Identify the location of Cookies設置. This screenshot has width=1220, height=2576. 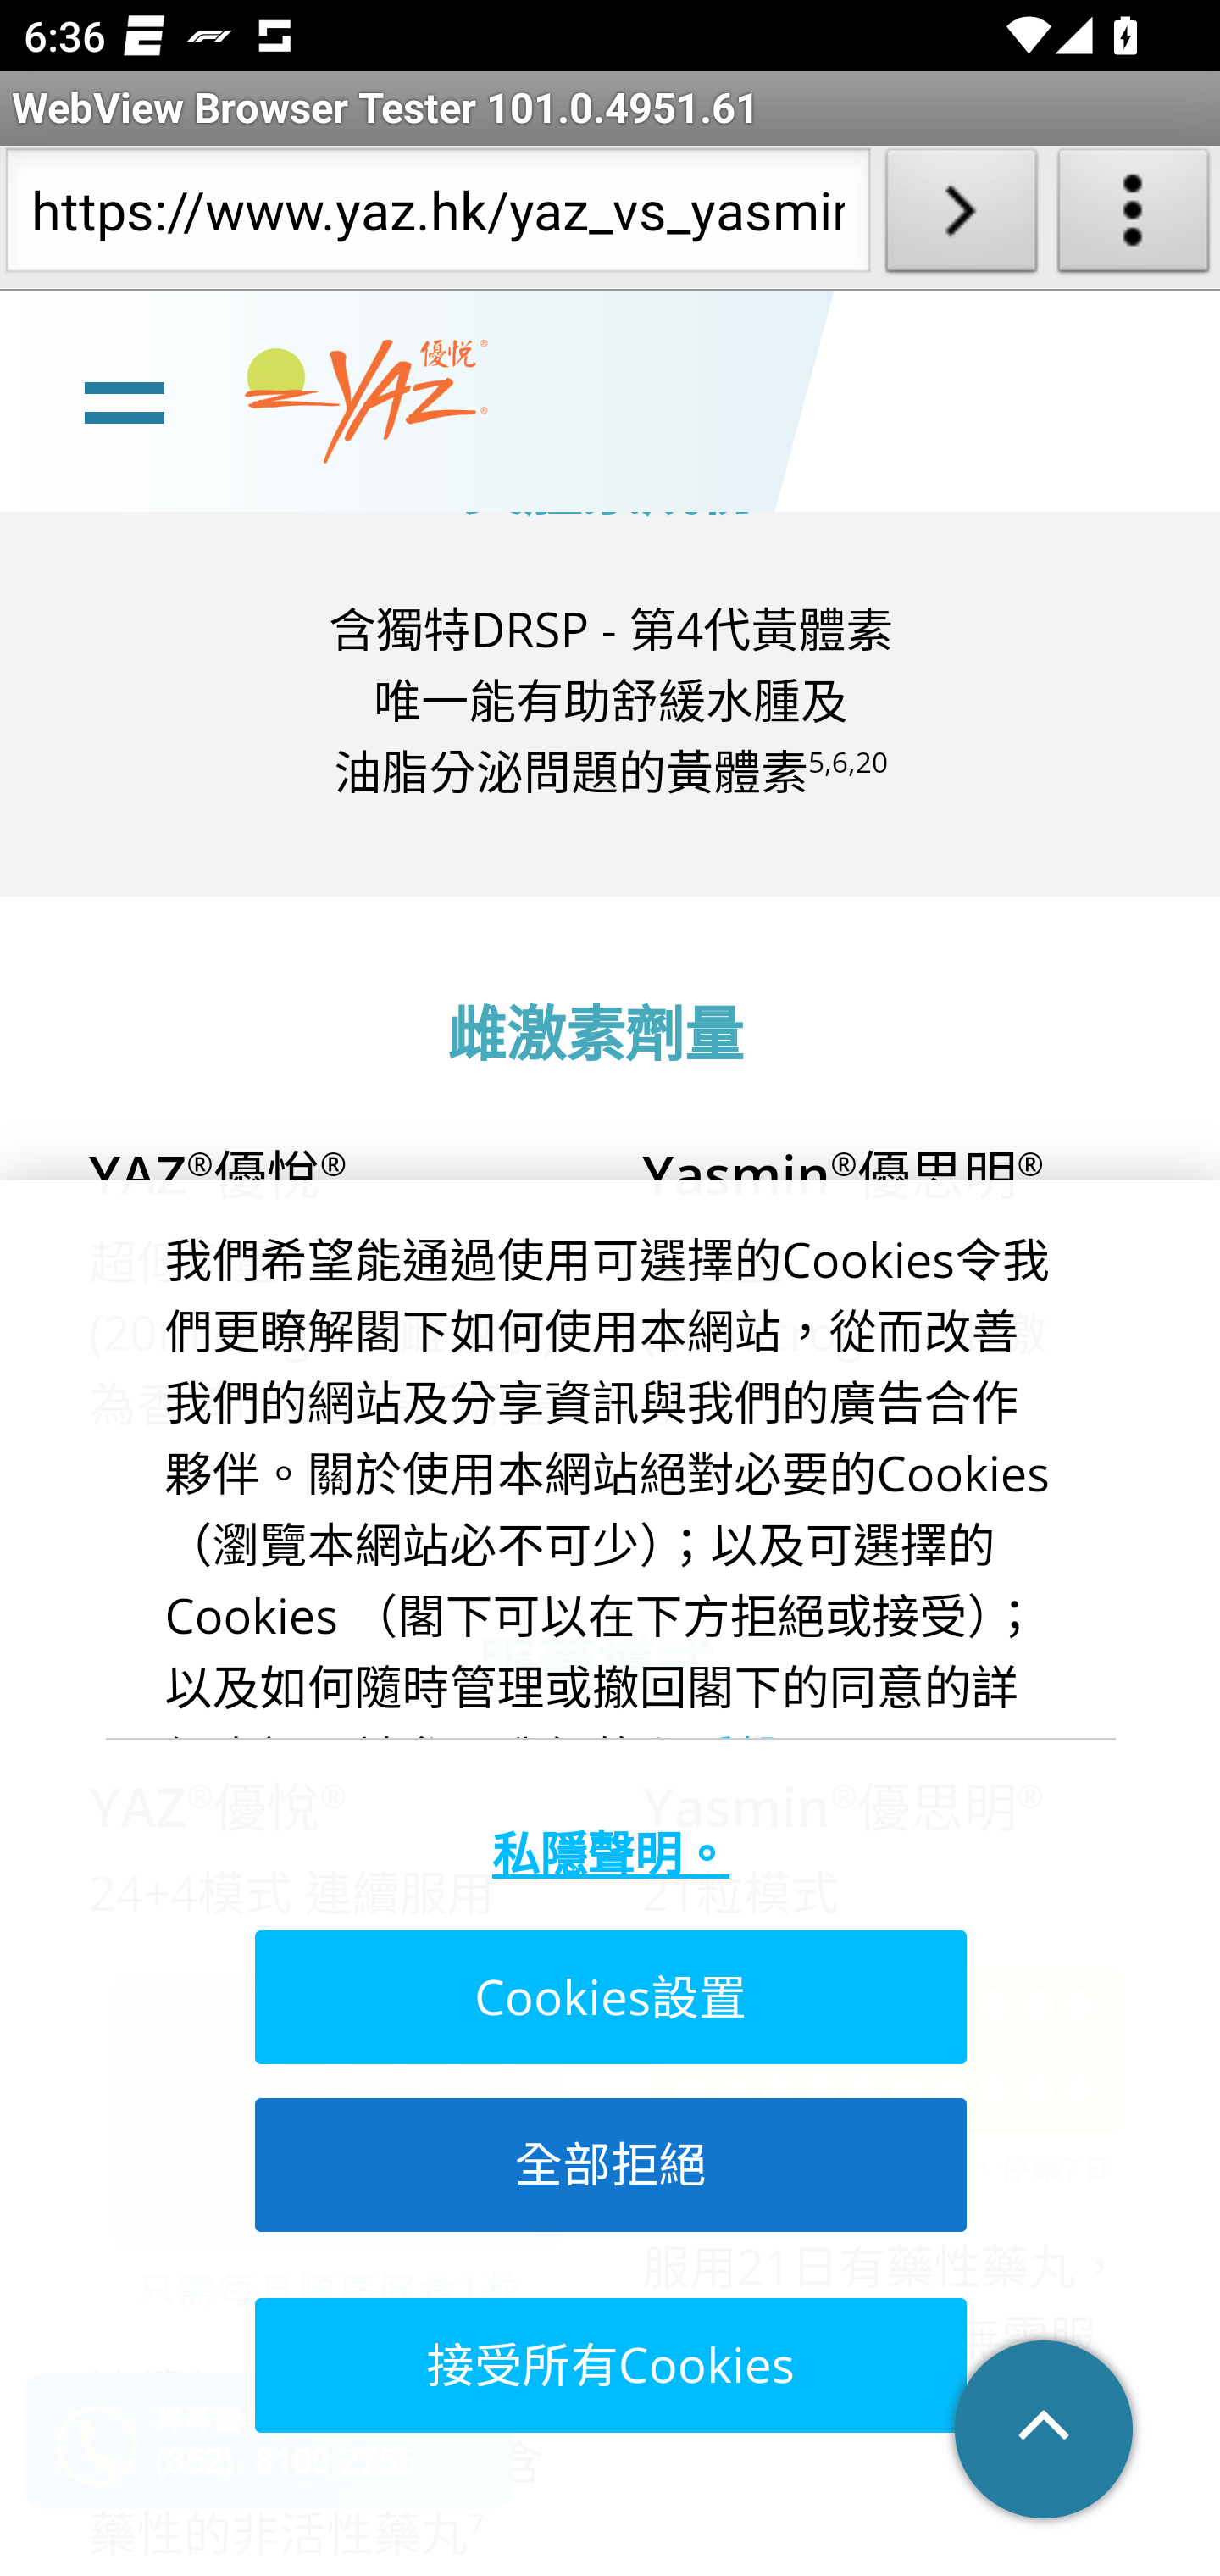
(608, 2000).